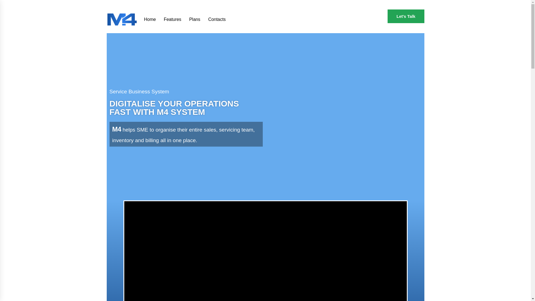 The height and width of the screenshot is (301, 535). I want to click on Contacts, so click(213, 11).